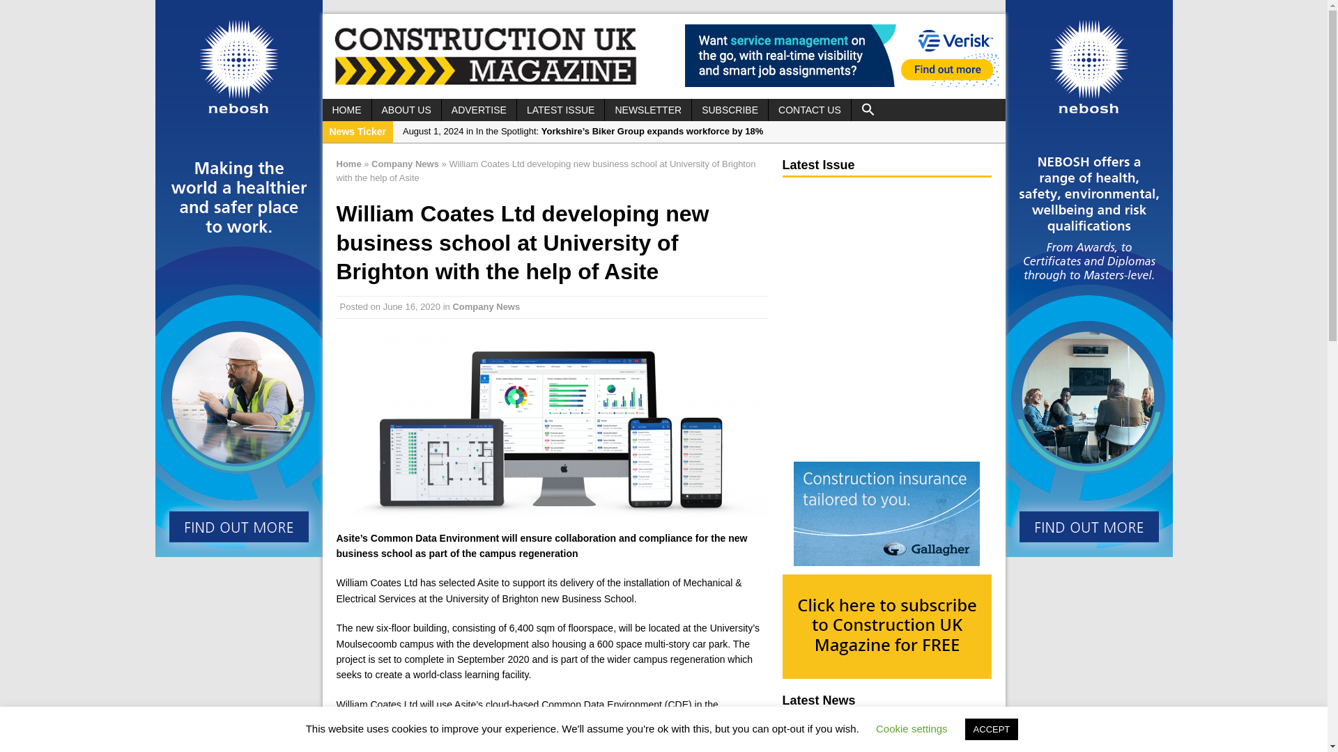 The image size is (1338, 752). Describe the element at coordinates (810, 109) in the screenshot. I see `CONTACT US` at that location.